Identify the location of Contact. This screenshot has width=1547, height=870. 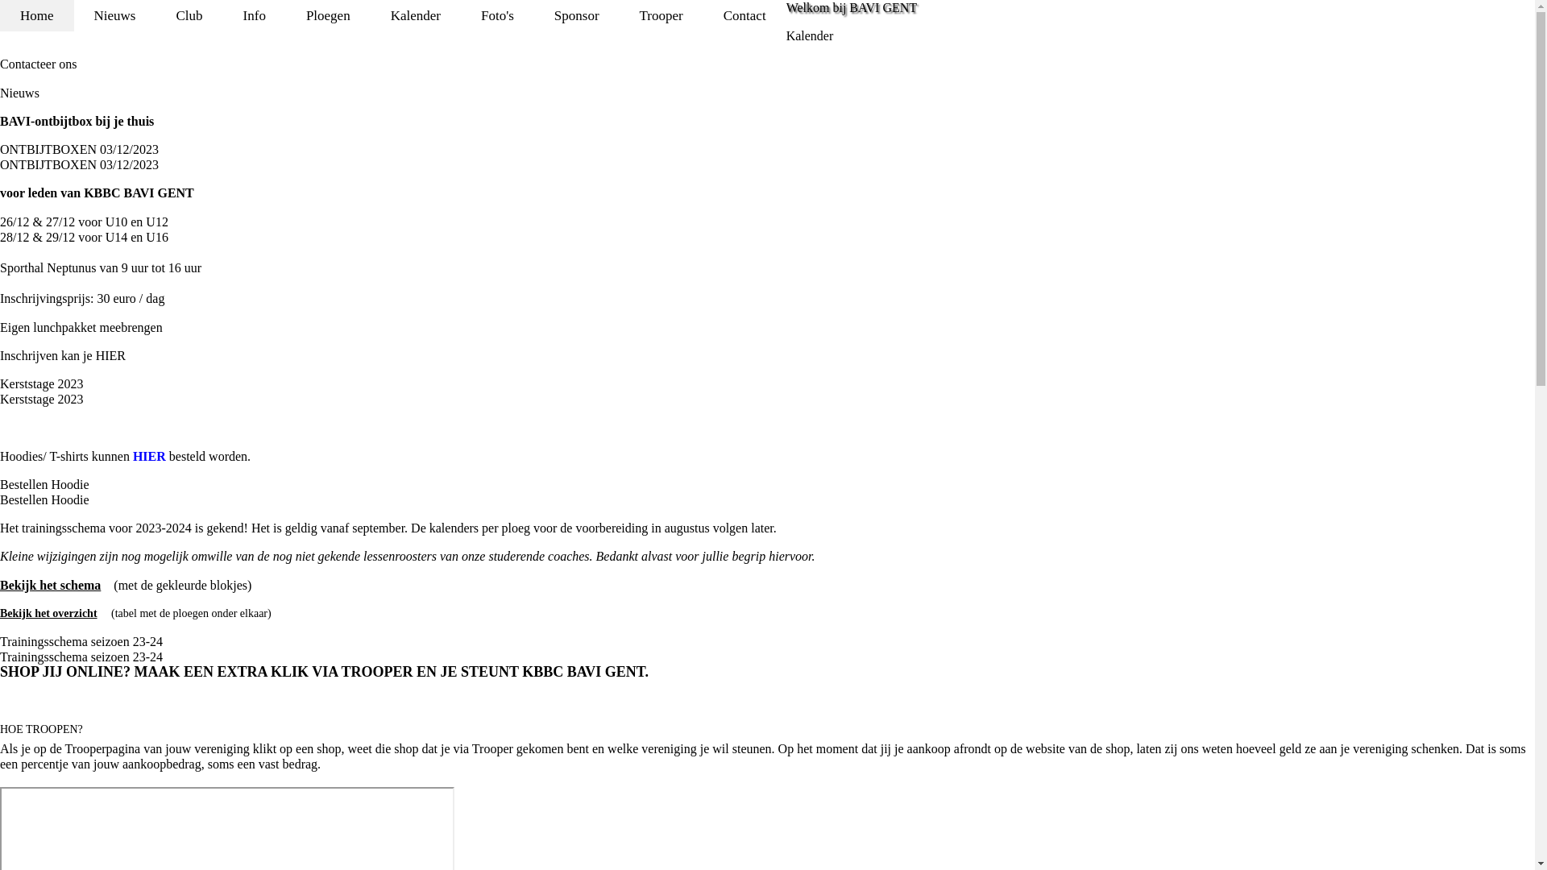
(744, 16).